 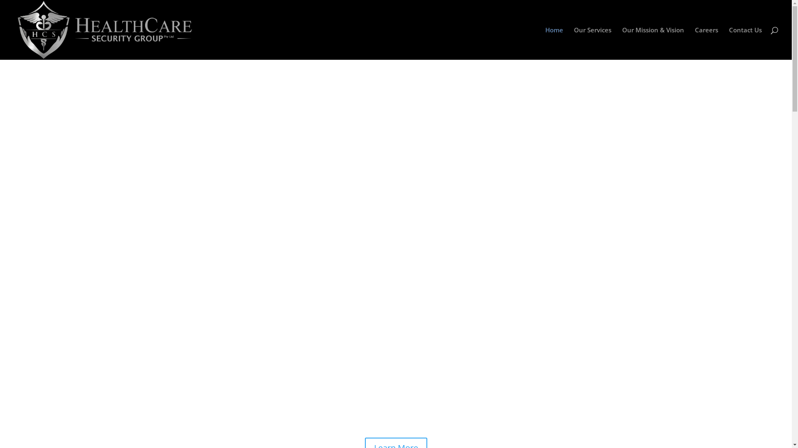 I want to click on Careers, so click(x=707, y=43).